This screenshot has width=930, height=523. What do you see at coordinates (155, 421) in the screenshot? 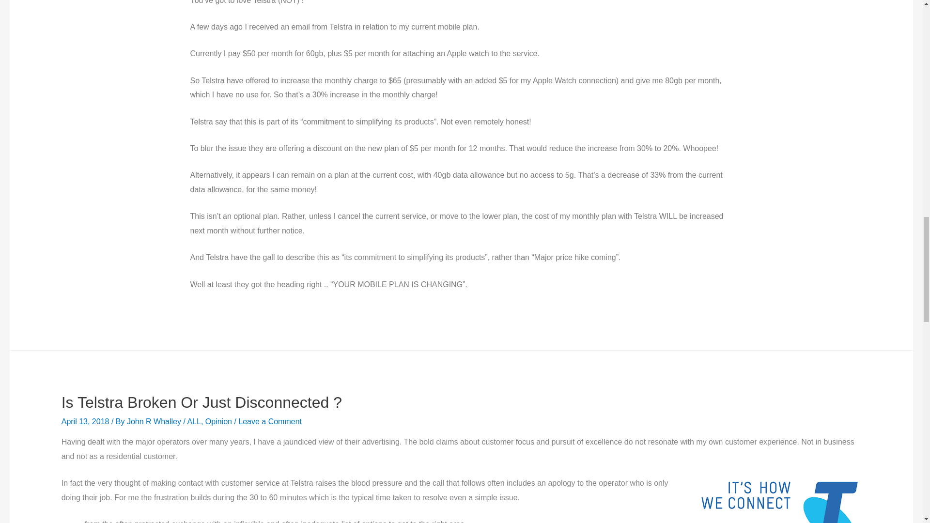
I see `John R Whalley` at bounding box center [155, 421].